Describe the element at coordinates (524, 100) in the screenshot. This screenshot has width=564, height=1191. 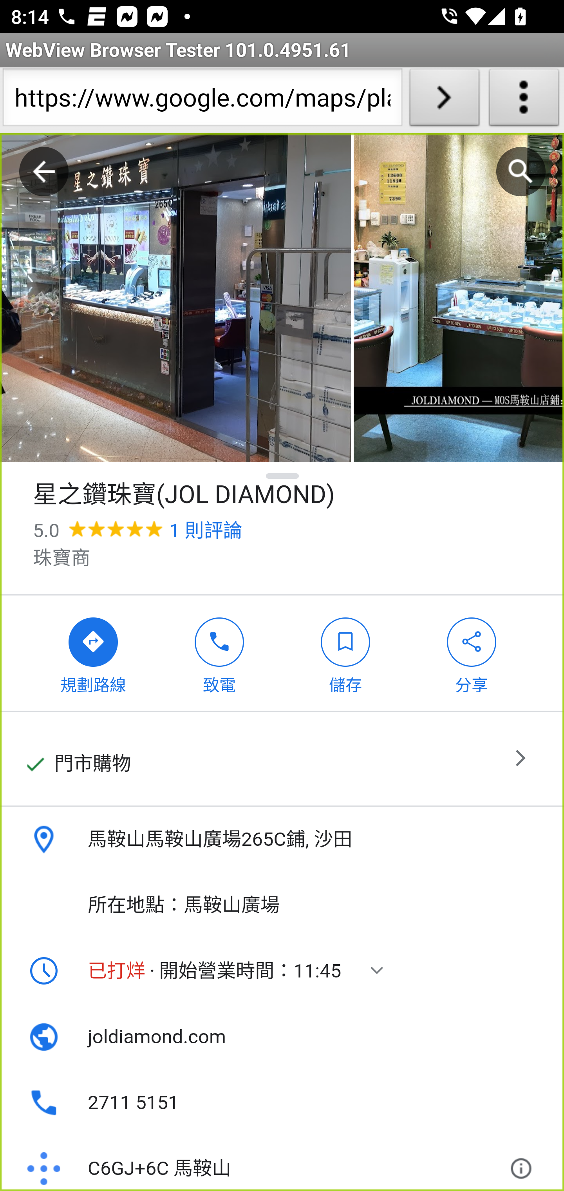
I see `About WebView` at that location.